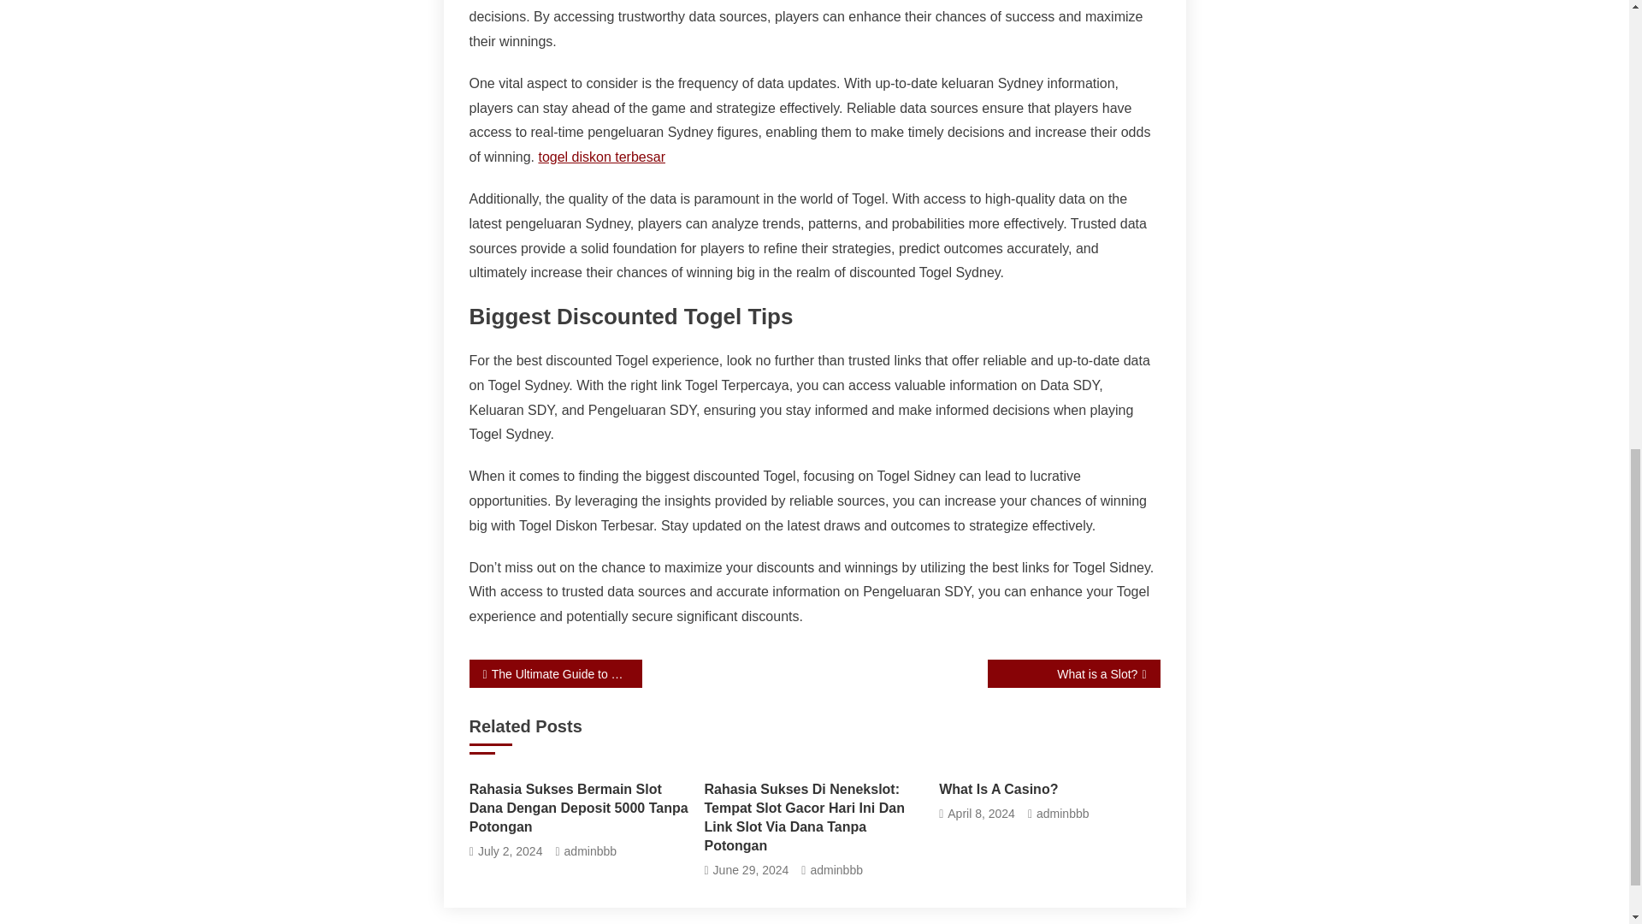 The width and height of the screenshot is (1642, 924). Describe the element at coordinates (751, 871) in the screenshot. I see `June 29, 2024` at that location.